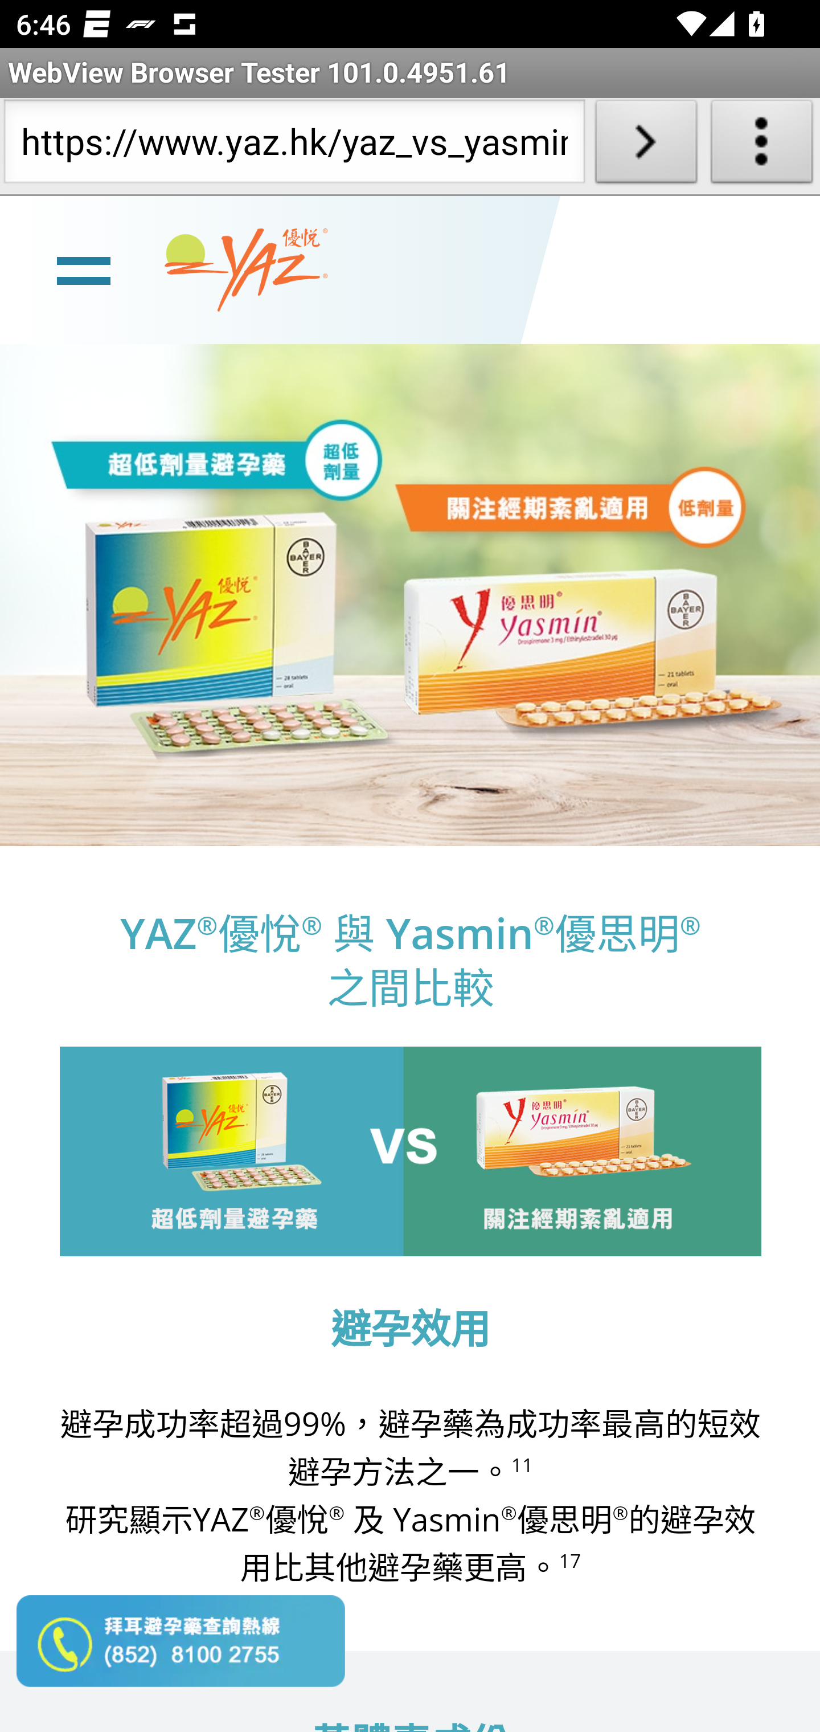  Describe the element at coordinates (246, 270) in the screenshot. I see `www.yaz` at that location.